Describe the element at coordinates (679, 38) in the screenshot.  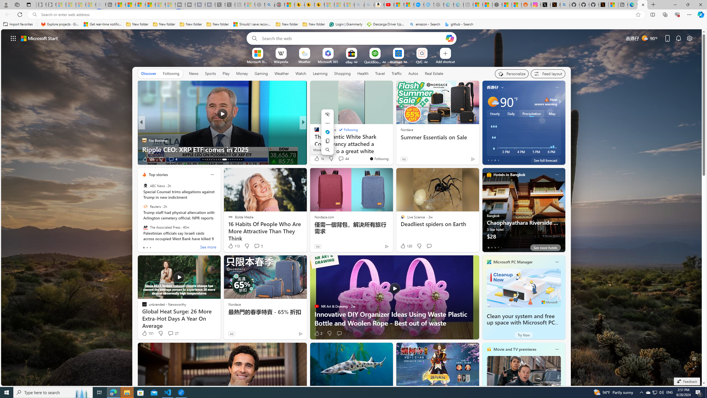
I see `Notifications` at that location.